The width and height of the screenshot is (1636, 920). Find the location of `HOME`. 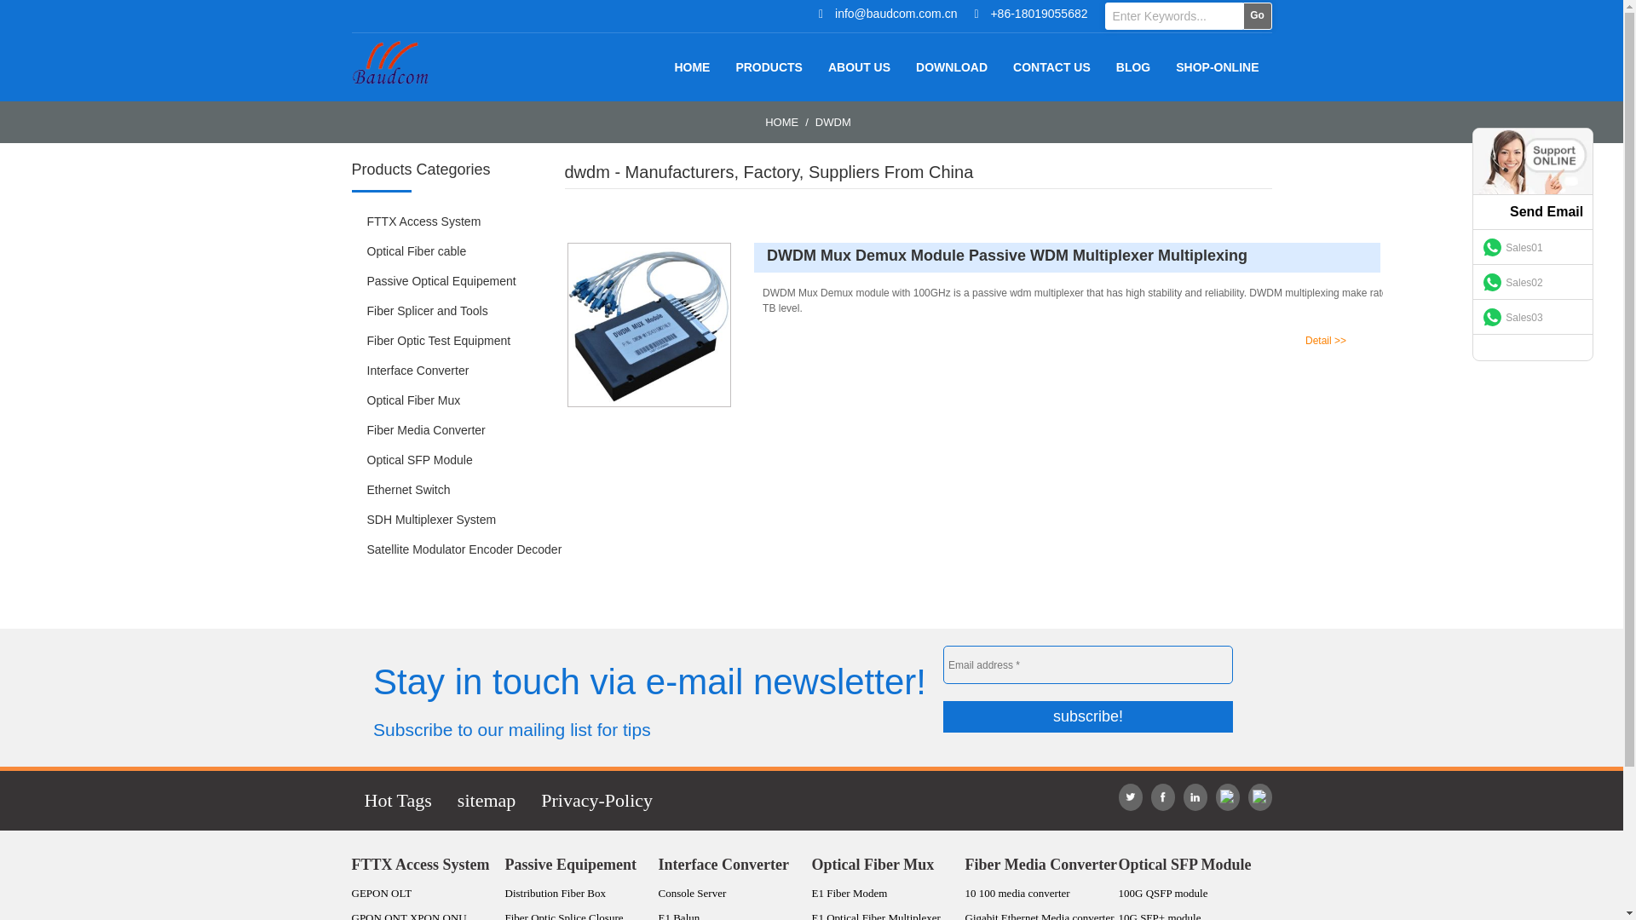

HOME is located at coordinates (781, 123).